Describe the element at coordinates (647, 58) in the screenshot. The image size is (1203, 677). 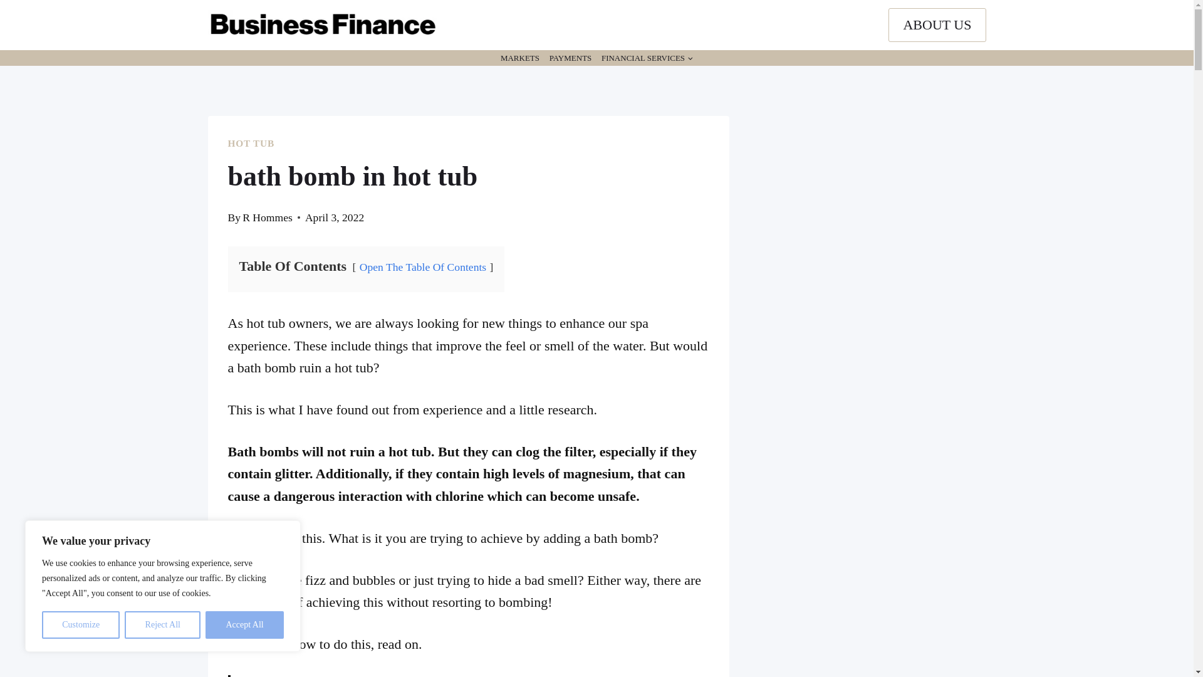
I see `FINANCIAL SERVICES` at that location.